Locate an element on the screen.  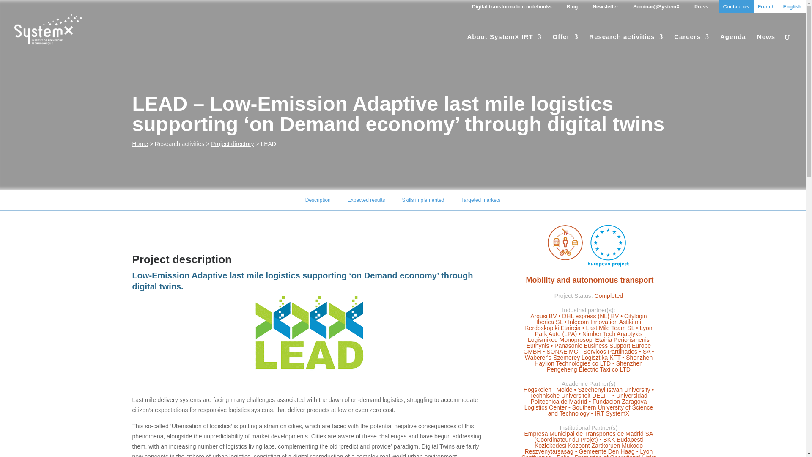
Blog is located at coordinates (572, 7).